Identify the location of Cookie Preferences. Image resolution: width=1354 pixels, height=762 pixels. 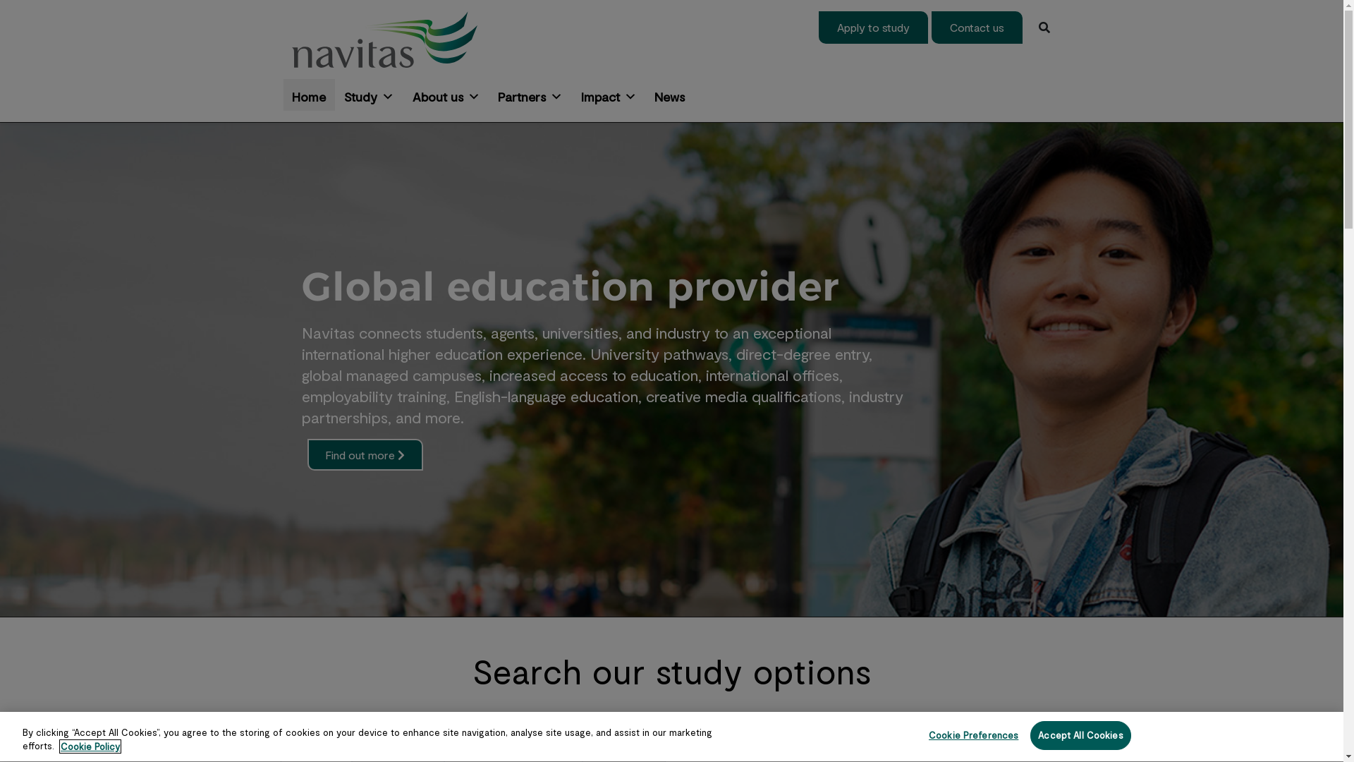
(973, 736).